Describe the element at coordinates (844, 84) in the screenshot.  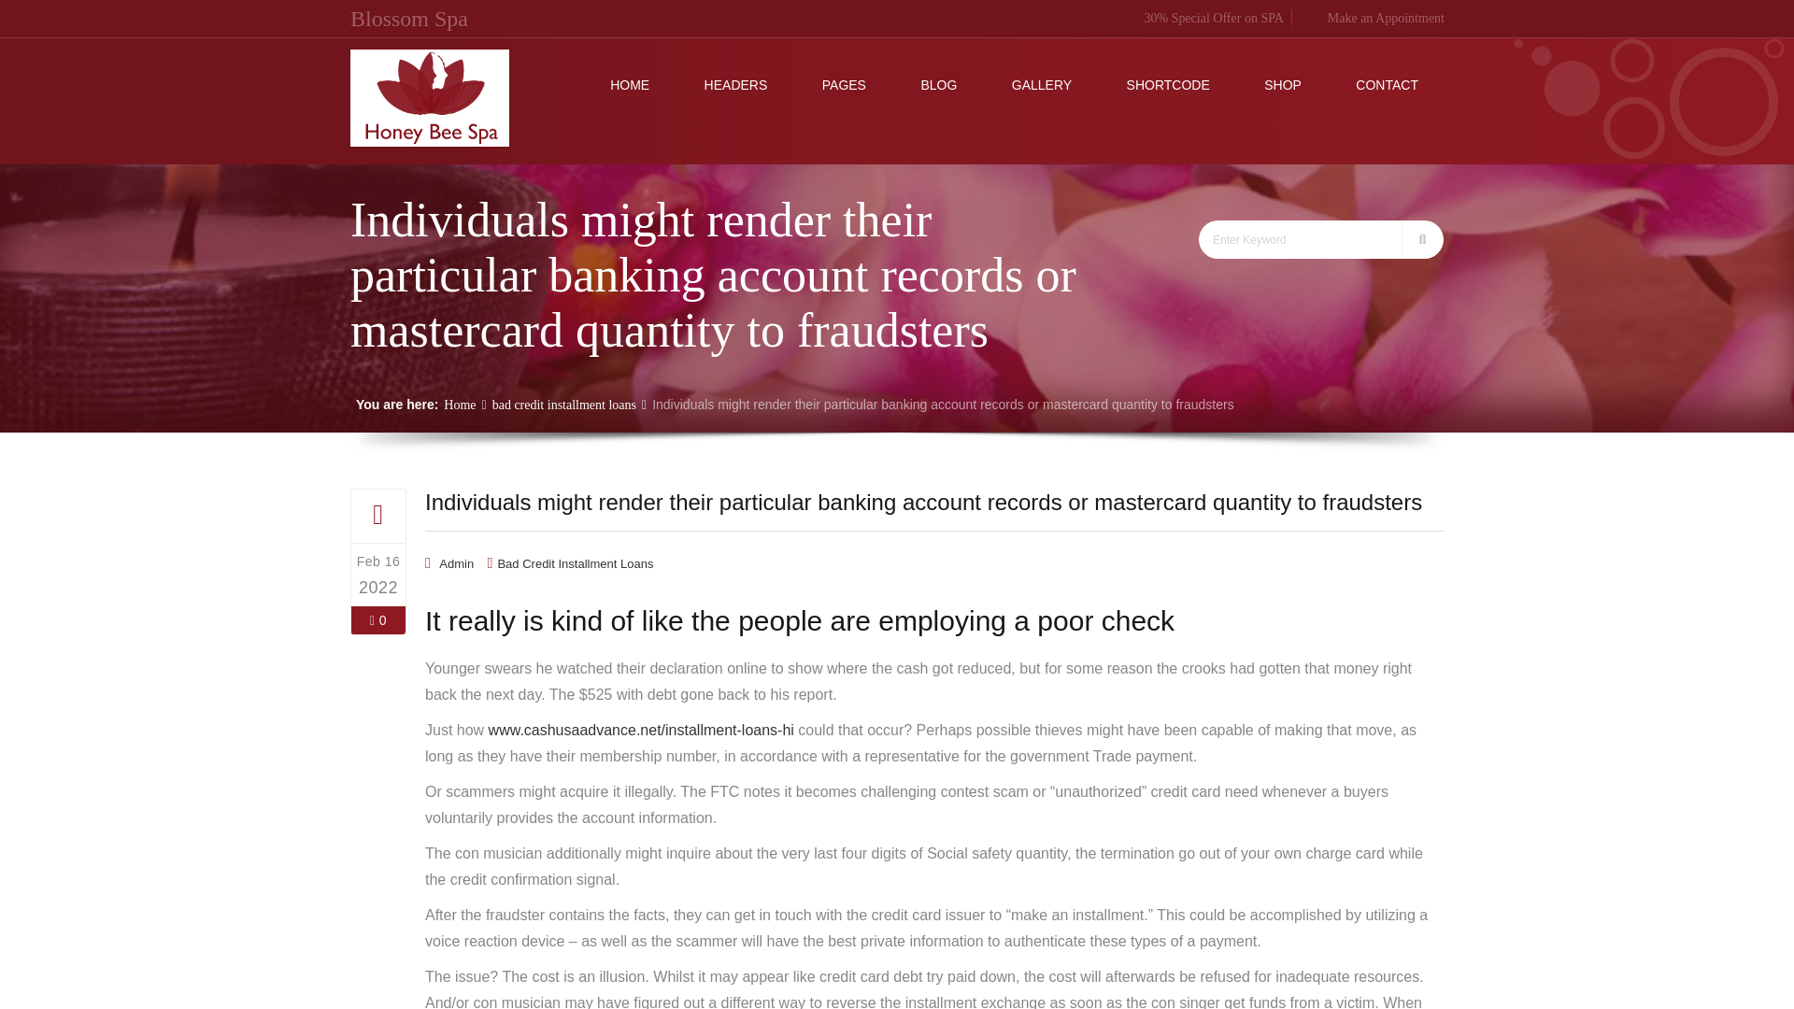
I see `PAGES` at that location.